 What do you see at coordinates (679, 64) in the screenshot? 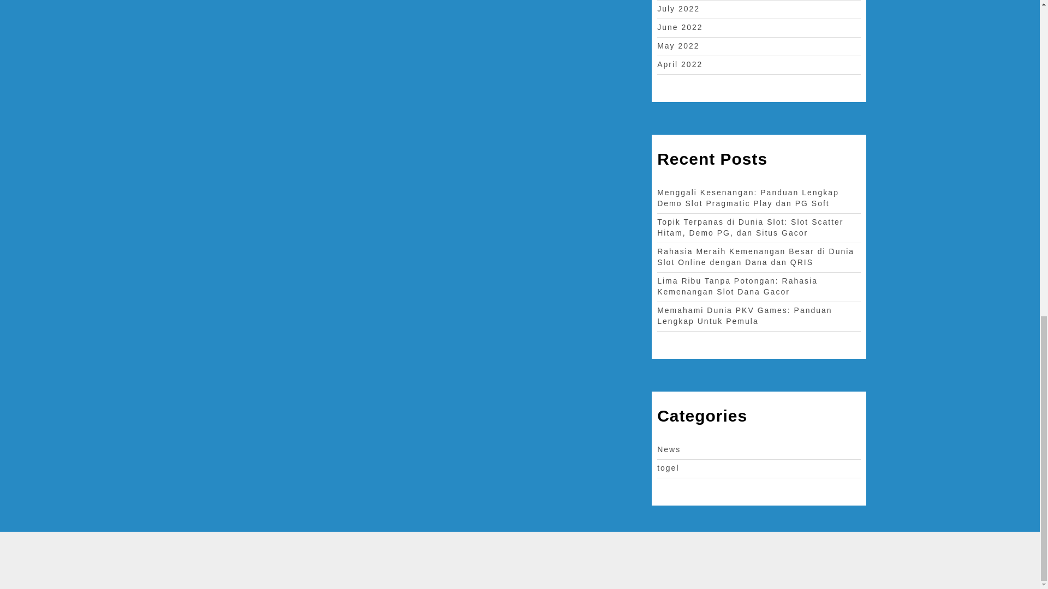
I see `April 2022` at bounding box center [679, 64].